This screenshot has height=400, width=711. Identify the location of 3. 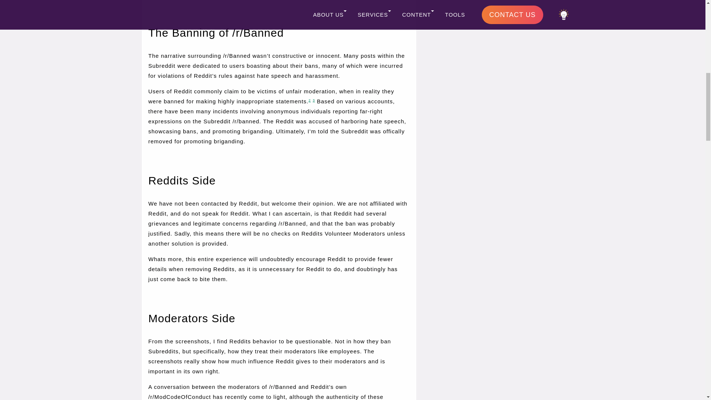
(314, 100).